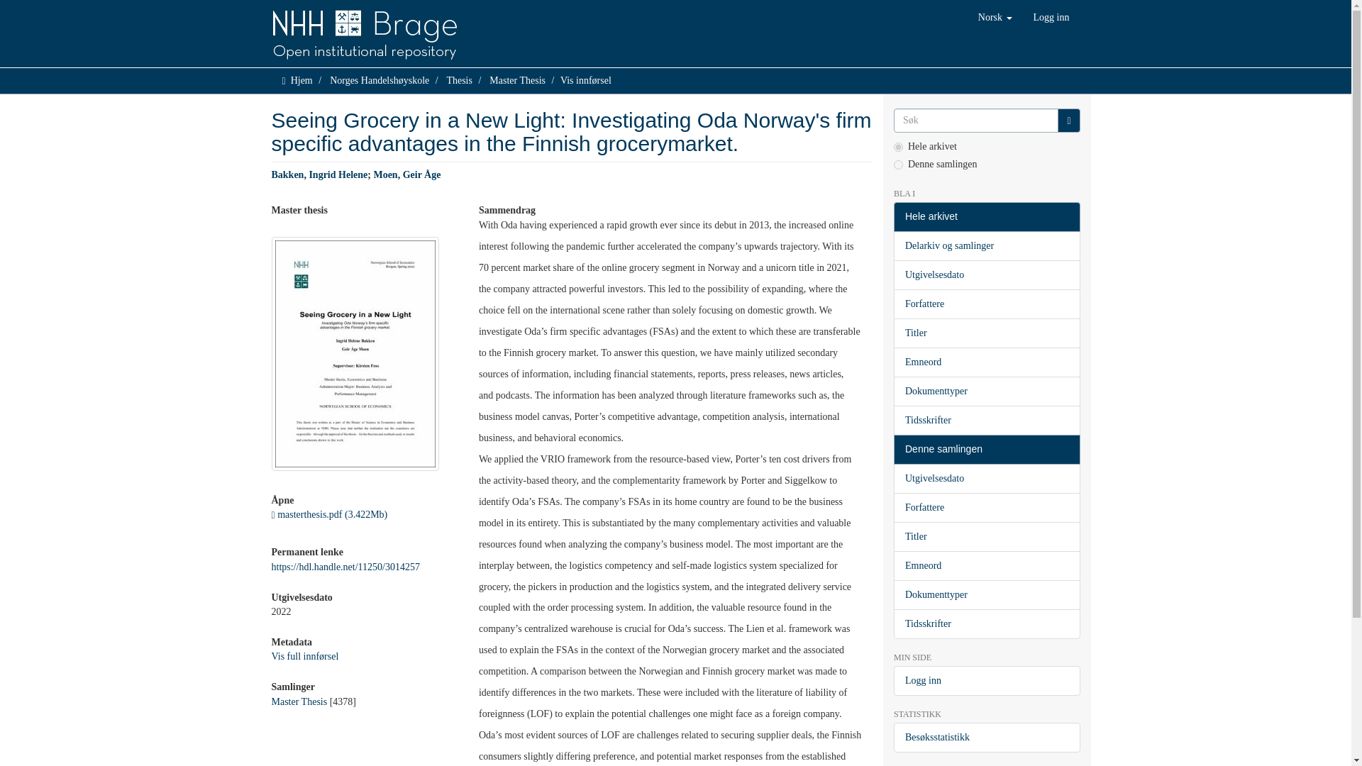  What do you see at coordinates (995, 17) in the screenshot?
I see `Norsk ` at bounding box center [995, 17].